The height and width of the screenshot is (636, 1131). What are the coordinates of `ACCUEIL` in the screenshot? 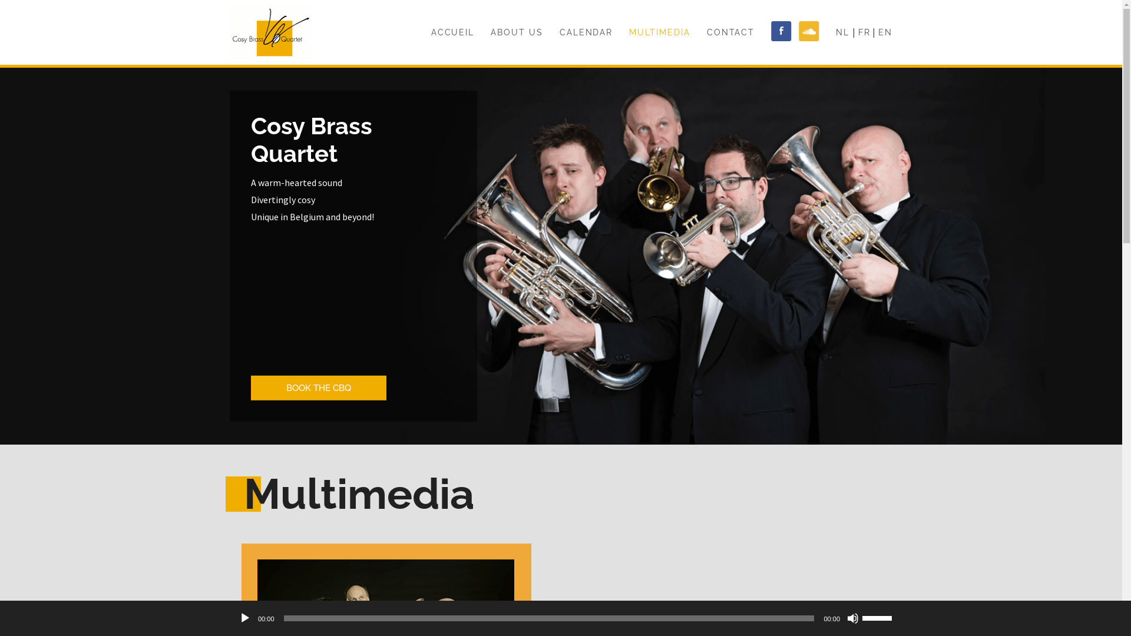 It's located at (453, 32).